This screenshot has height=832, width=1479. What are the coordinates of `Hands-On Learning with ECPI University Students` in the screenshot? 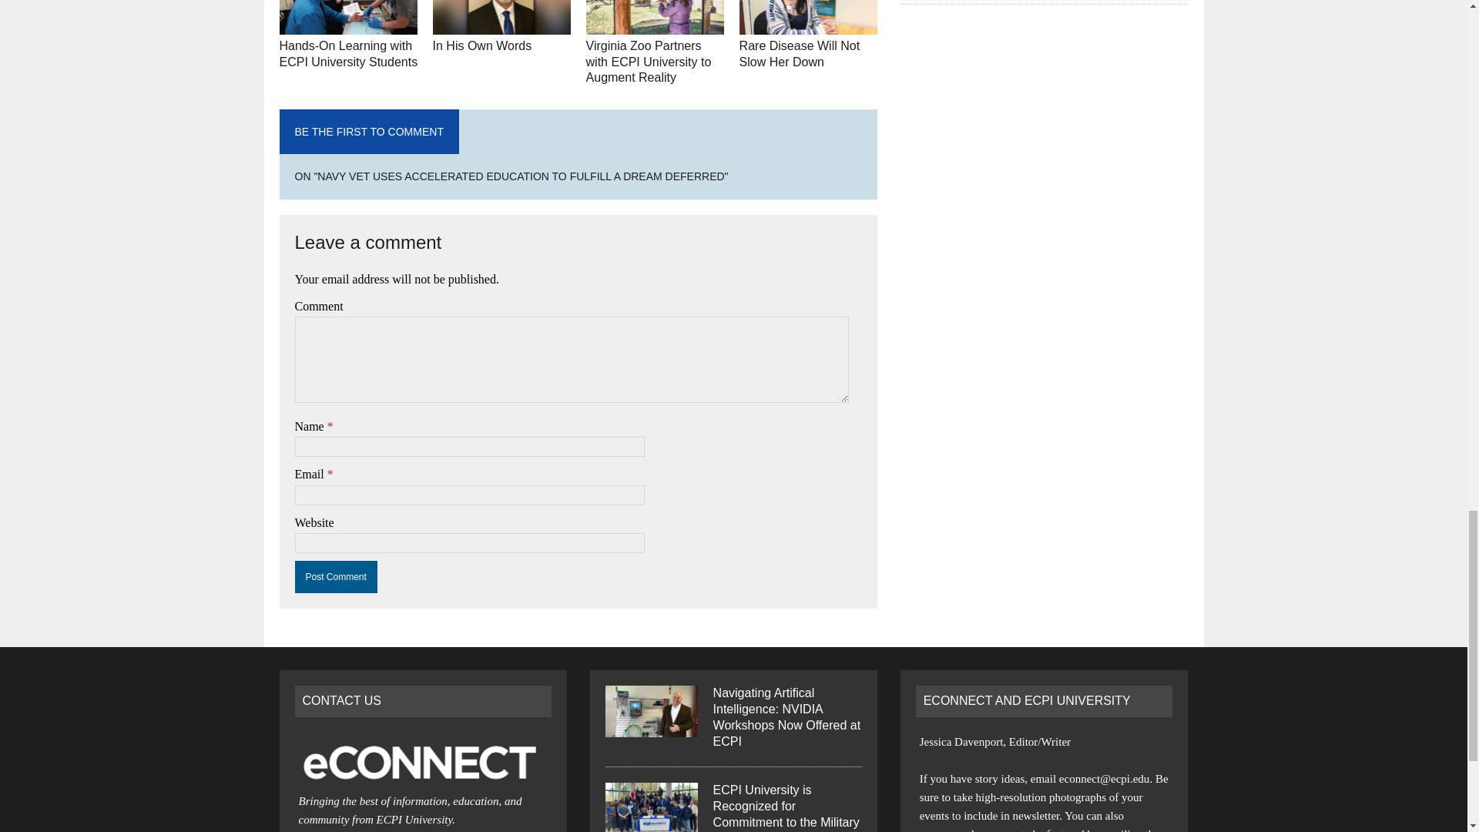 It's located at (348, 53).